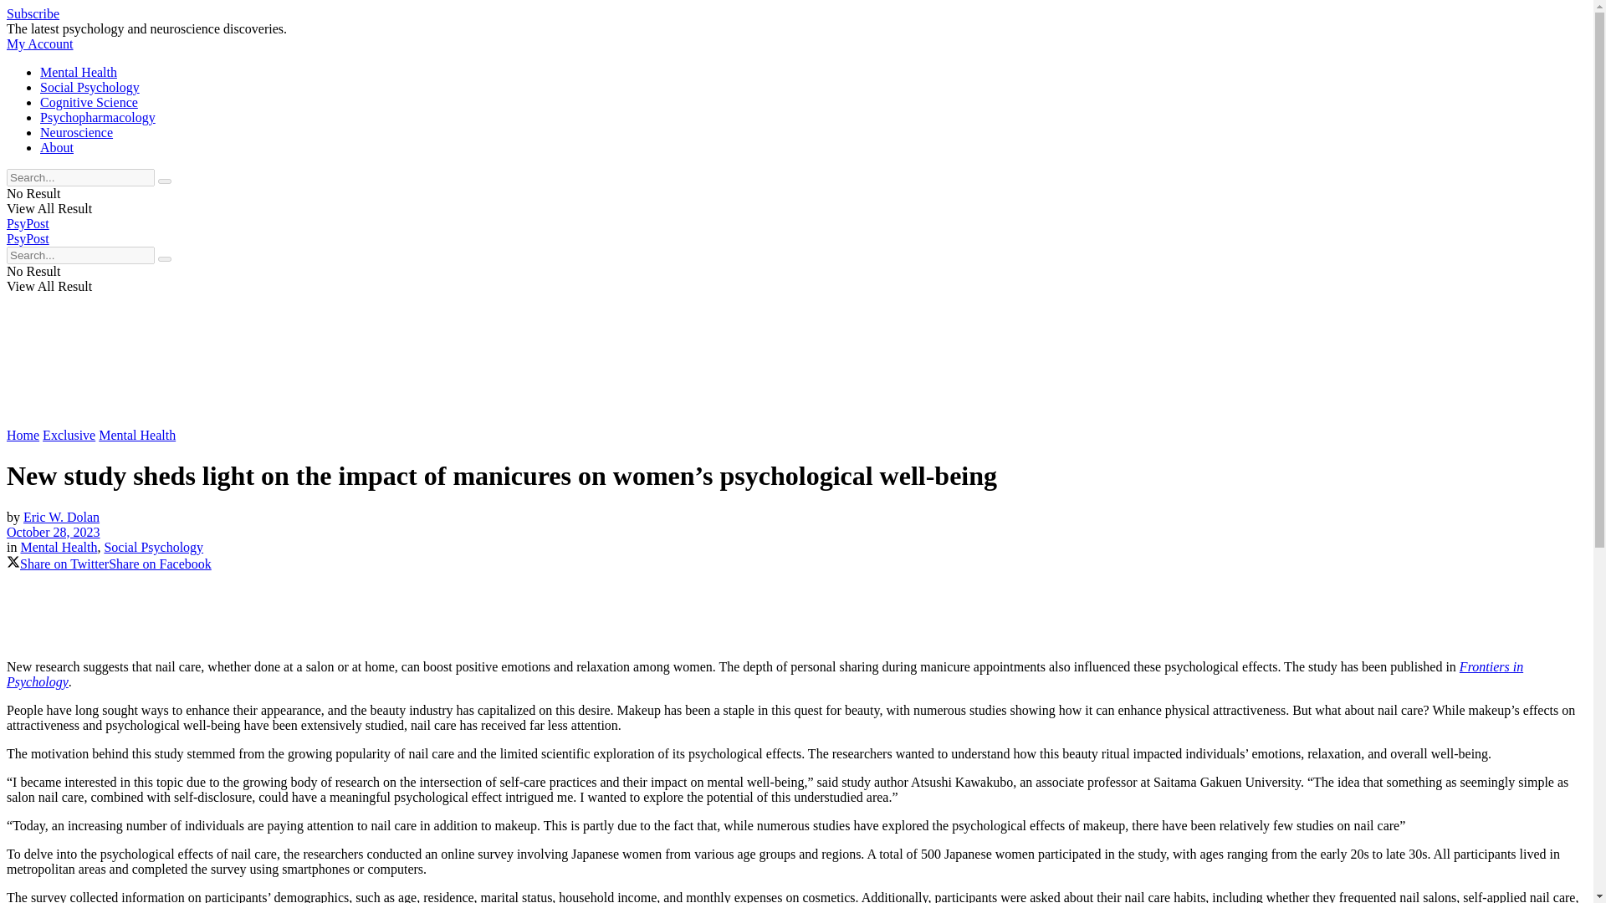 The width and height of the screenshot is (1606, 903). I want to click on Exclusive, so click(69, 435).